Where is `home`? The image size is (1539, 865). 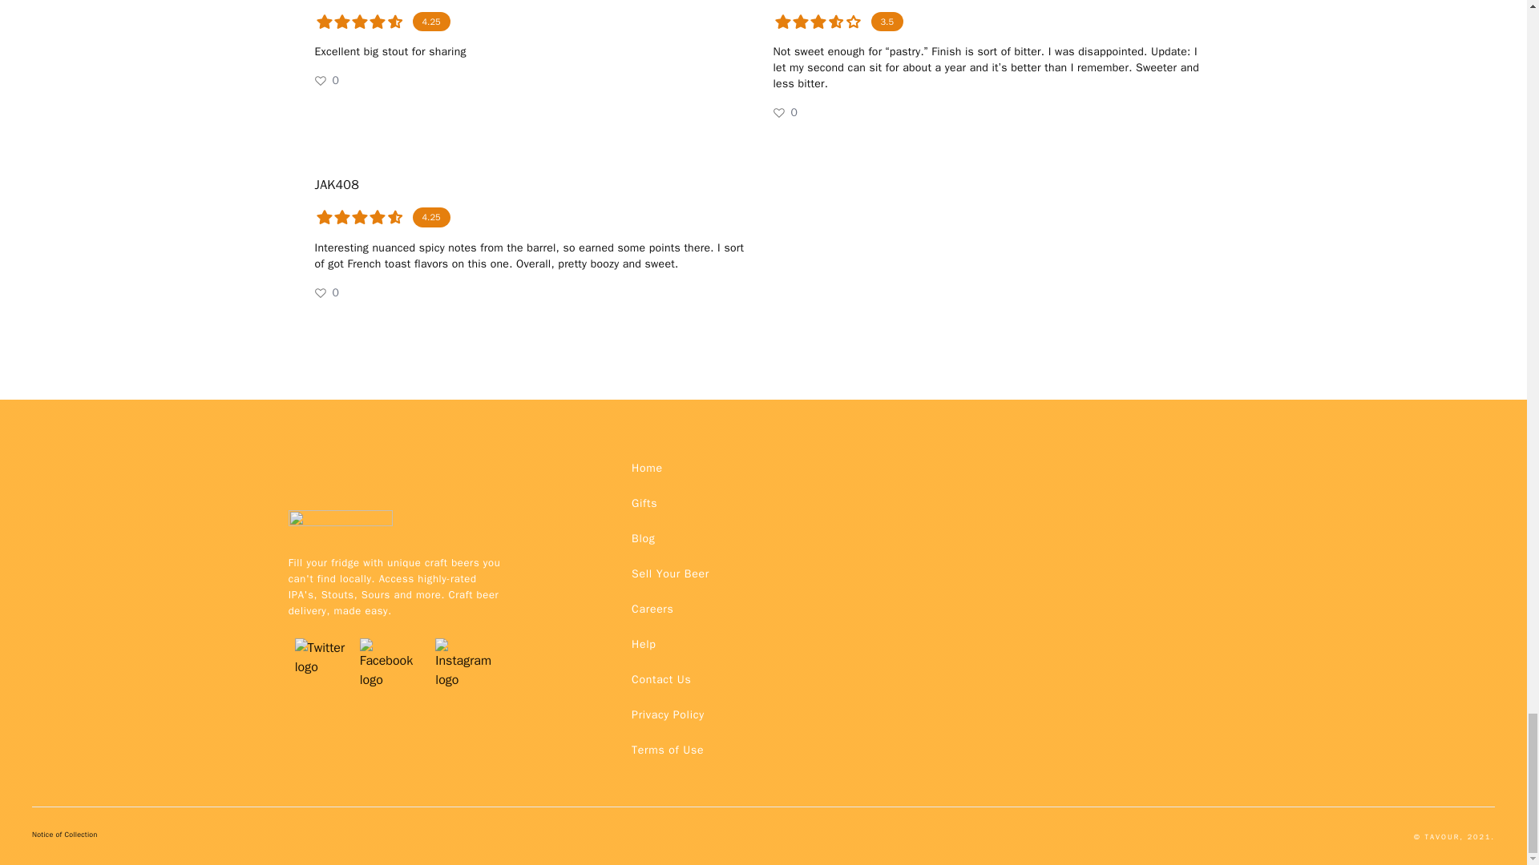
home is located at coordinates (647, 467).